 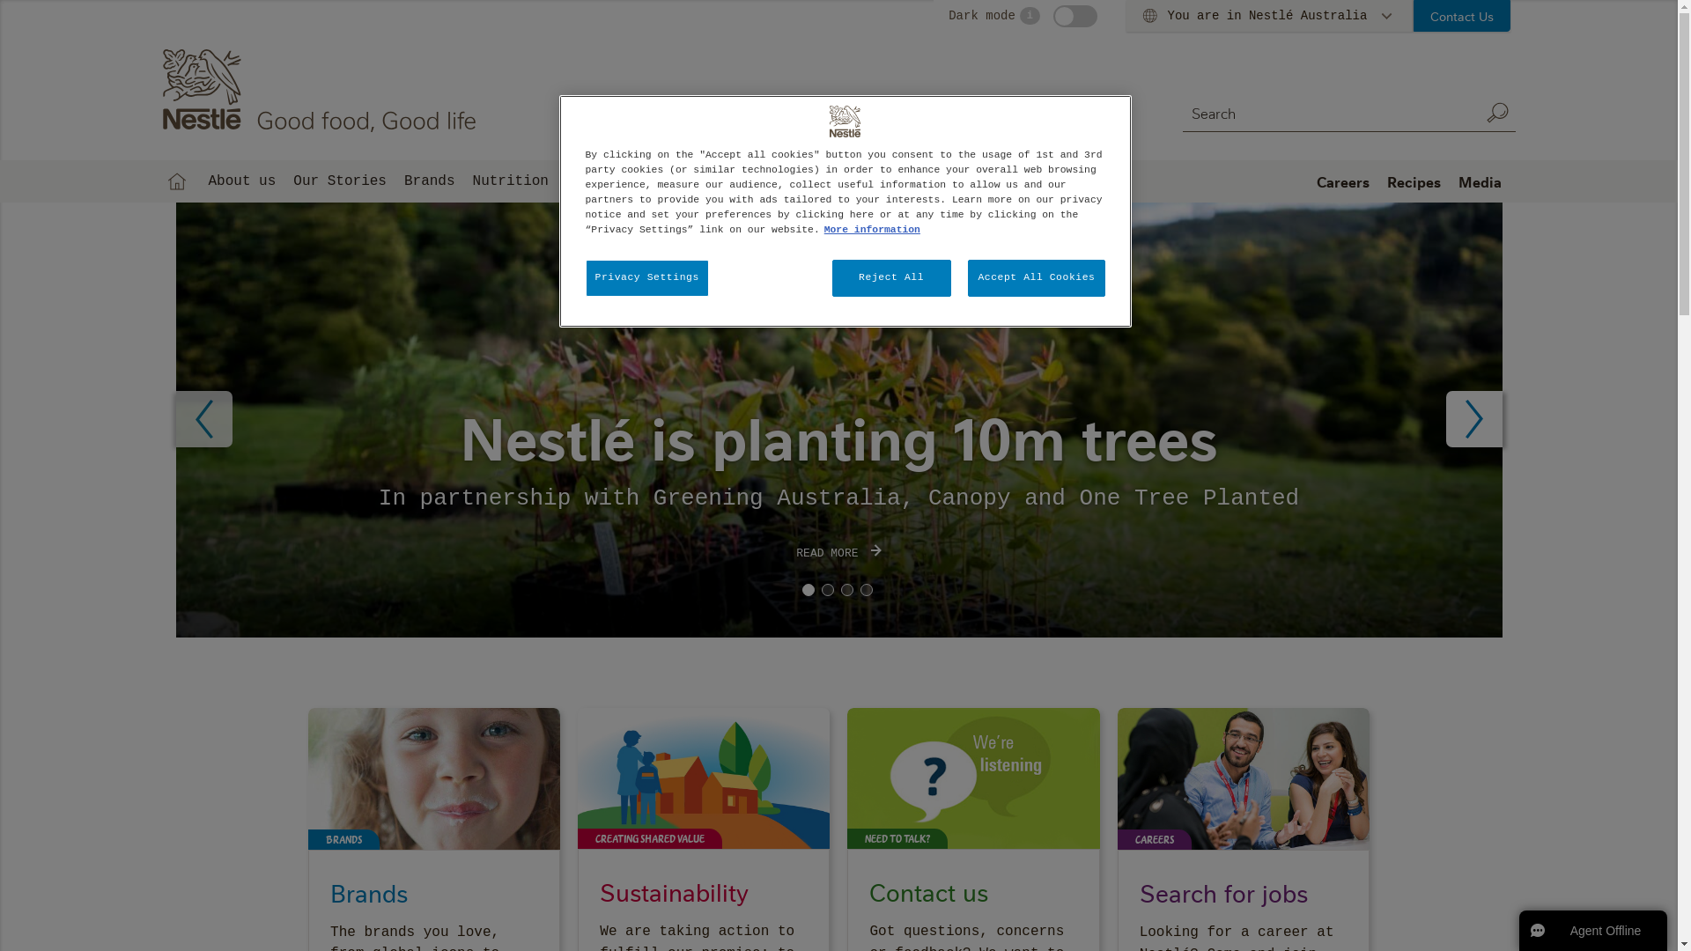 What do you see at coordinates (0, 0) in the screenshot?
I see `Skip to main content` at bounding box center [0, 0].